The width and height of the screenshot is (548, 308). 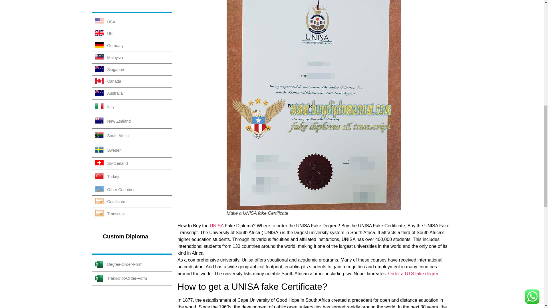 I want to click on Singapore, so click(x=132, y=69).